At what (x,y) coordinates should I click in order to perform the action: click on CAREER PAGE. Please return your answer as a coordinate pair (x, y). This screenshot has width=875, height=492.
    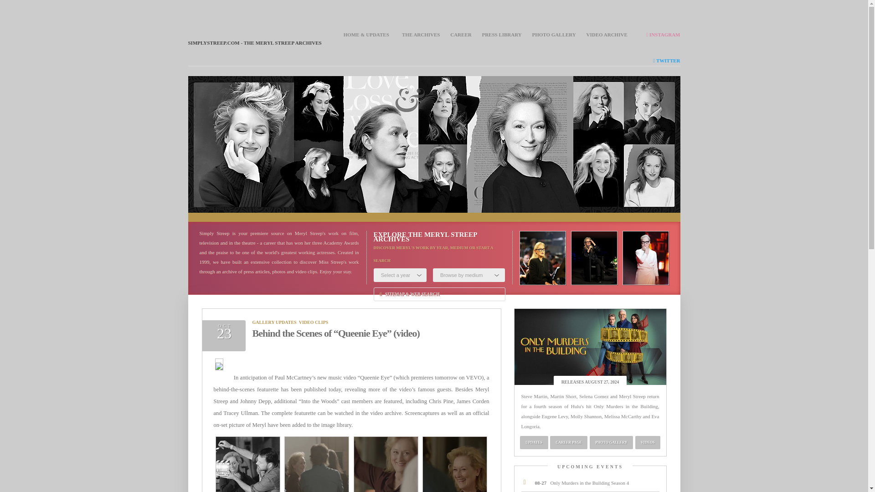
    Looking at the image, I should click on (569, 442).